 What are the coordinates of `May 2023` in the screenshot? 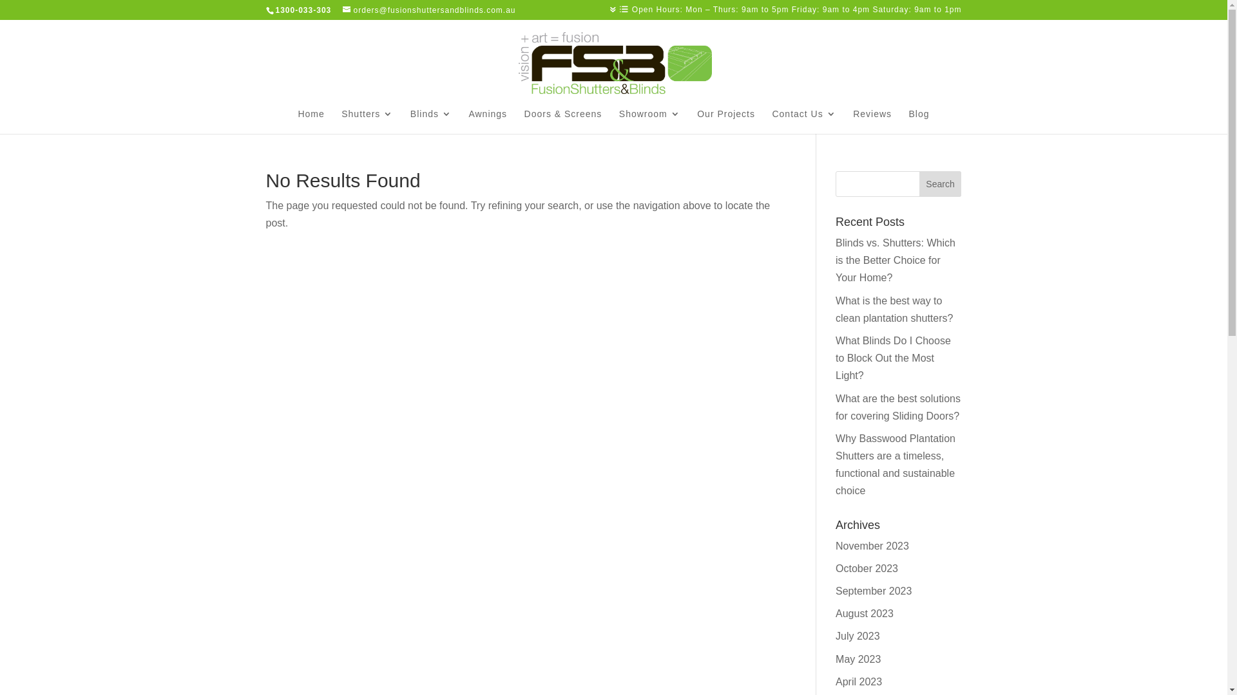 It's located at (858, 659).